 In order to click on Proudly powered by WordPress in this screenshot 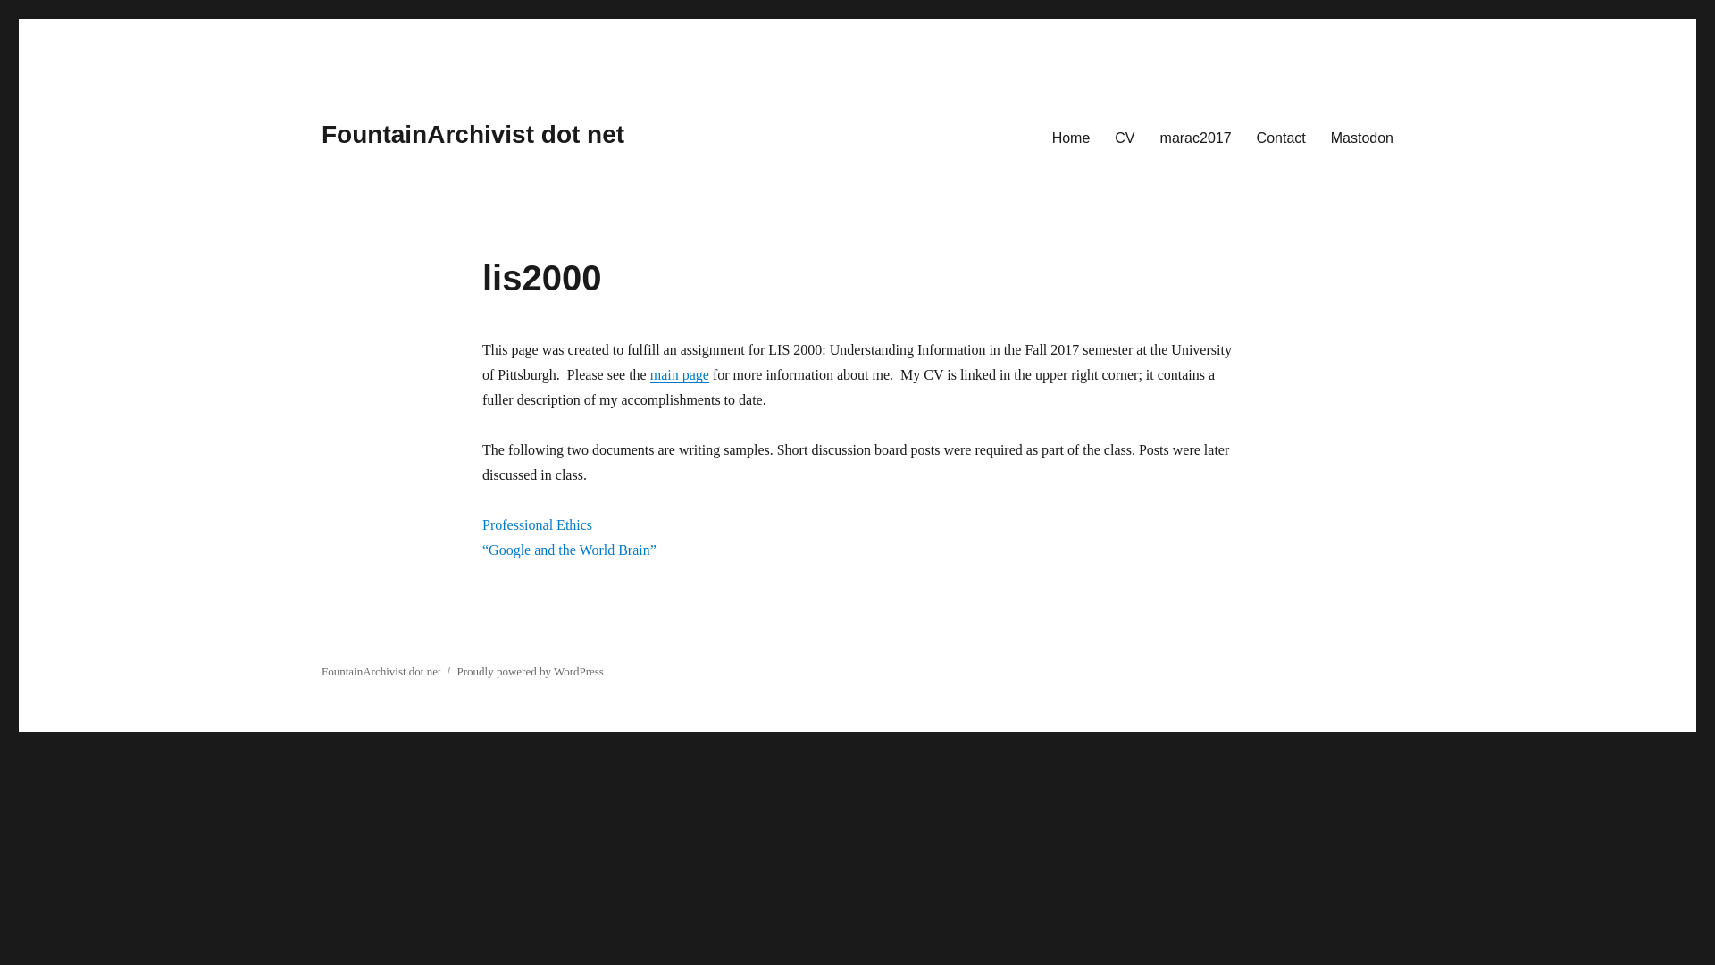, I will do `click(529, 672)`.